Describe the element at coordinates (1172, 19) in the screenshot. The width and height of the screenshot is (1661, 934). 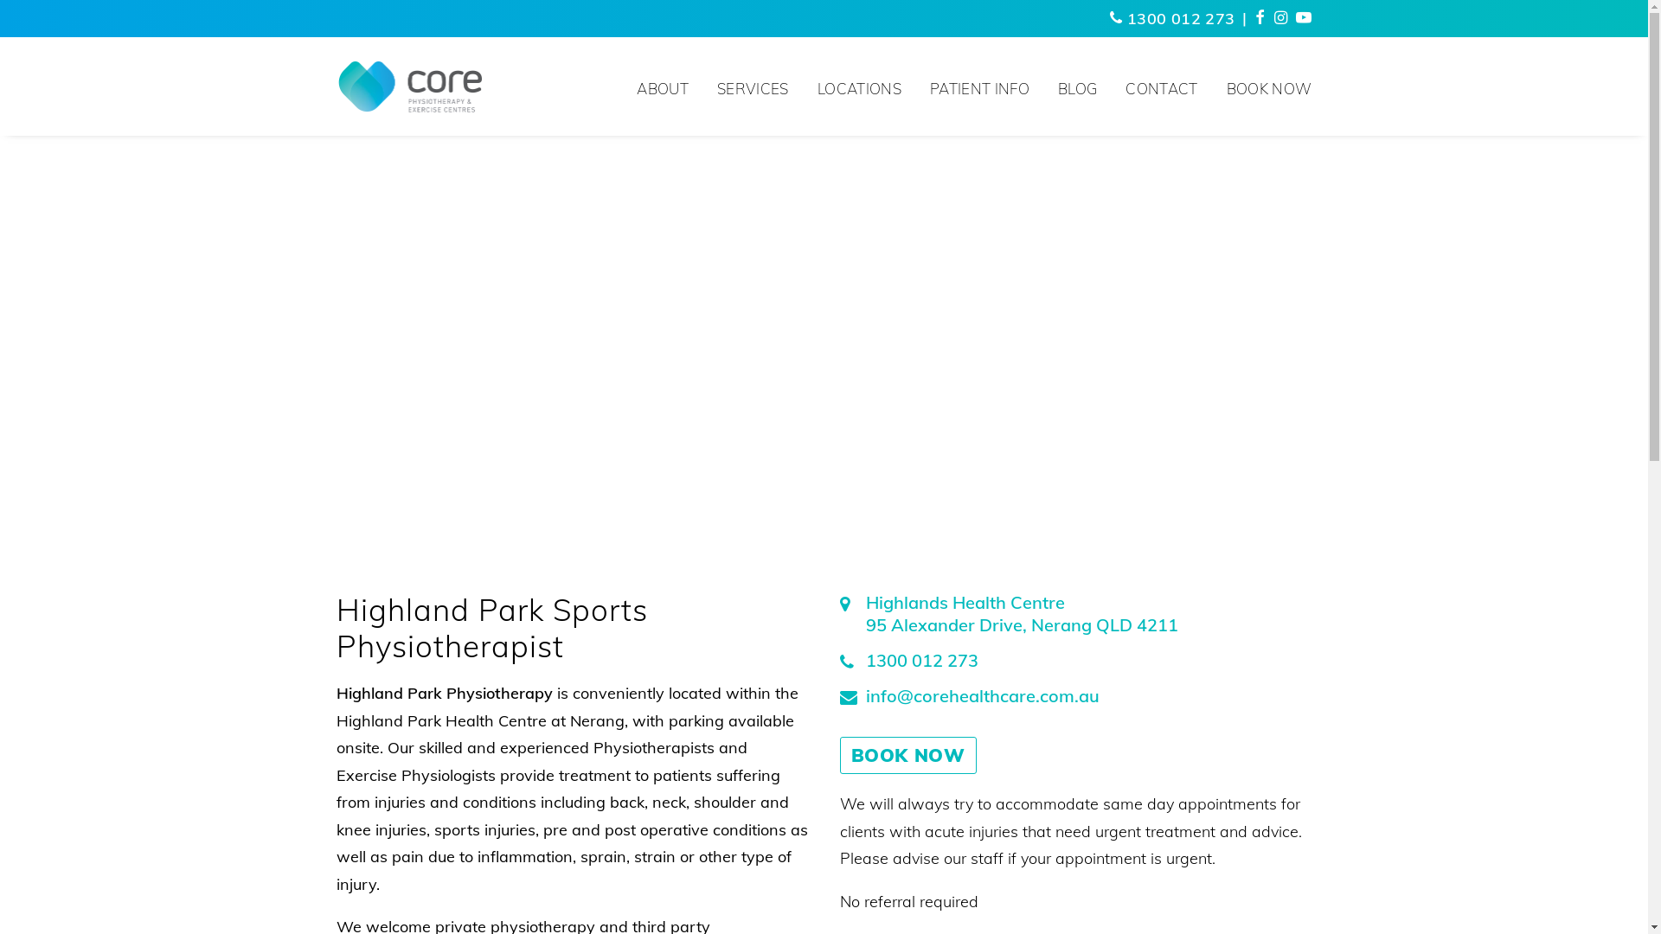
I see `1300 012 273` at that location.